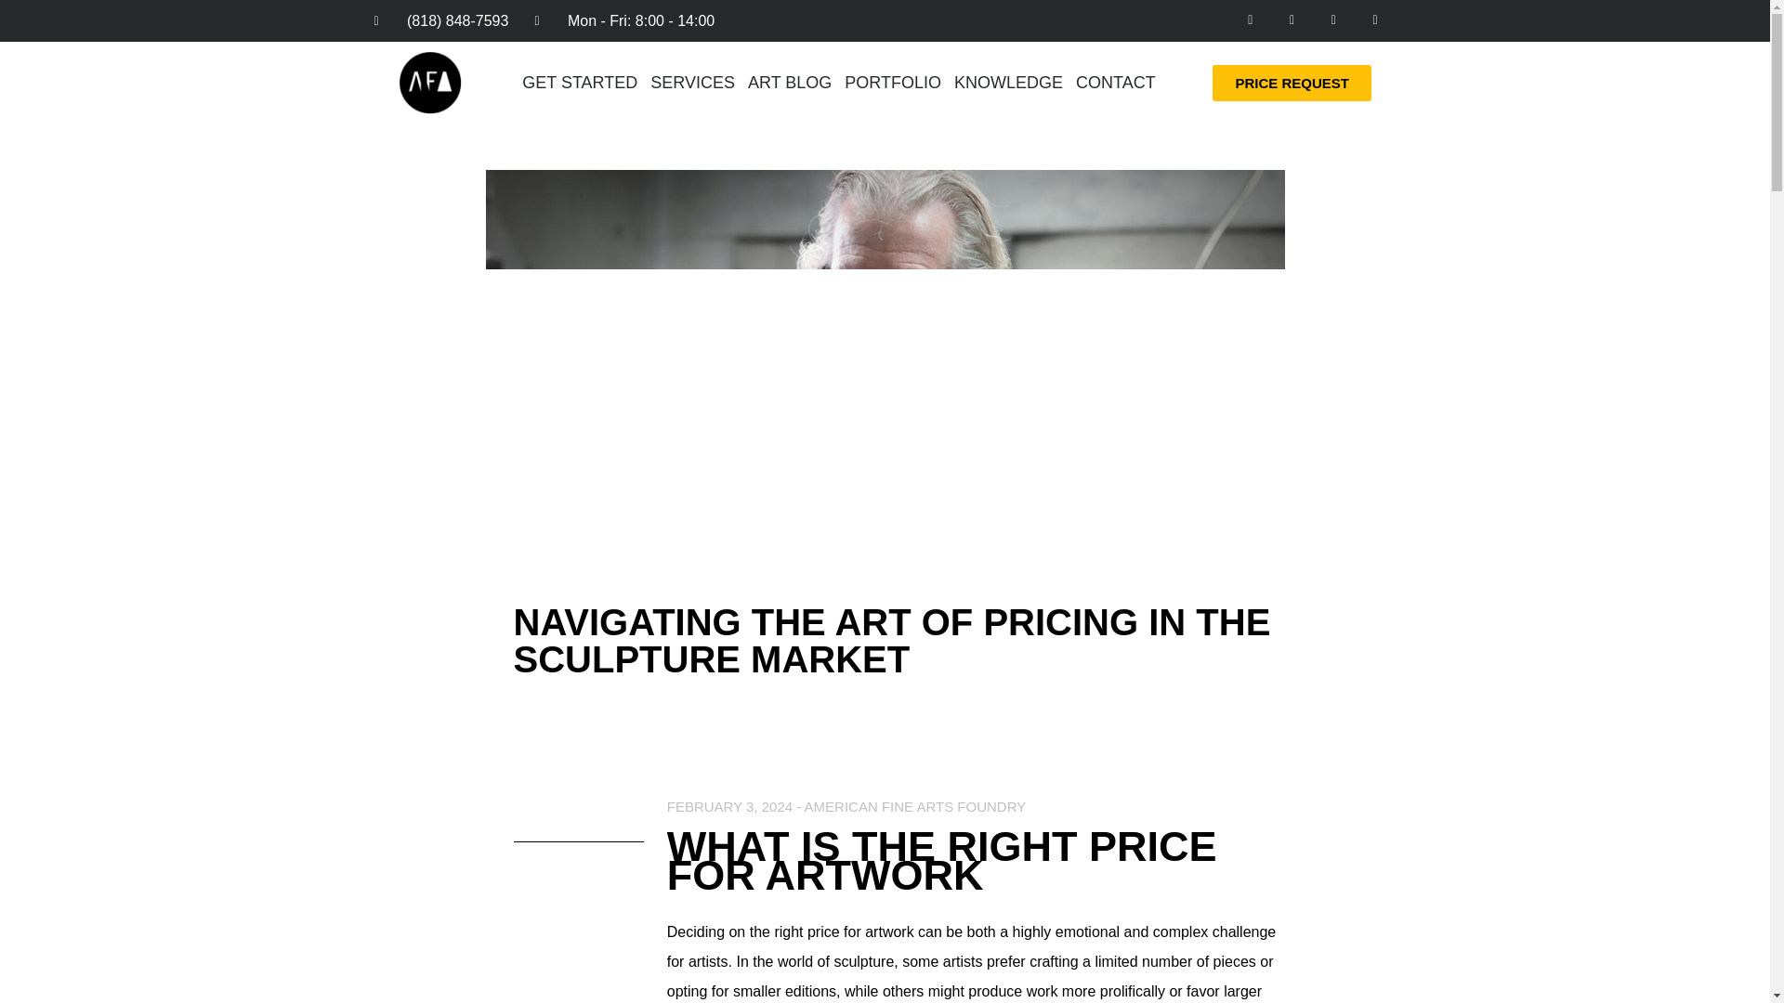 This screenshot has width=1784, height=1003. Describe the element at coordinates (693, 83) in the screenshot. I see `SERVICES` at that location.